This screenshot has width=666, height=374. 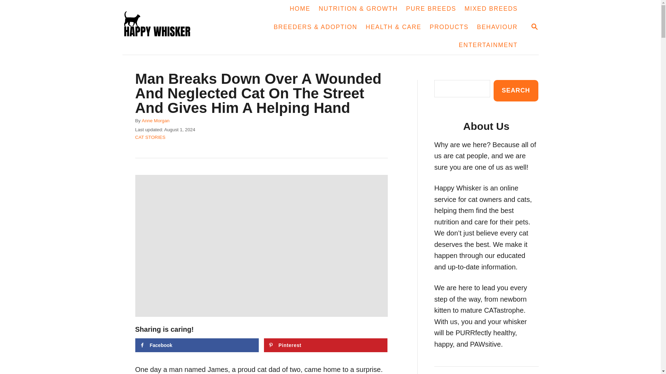 What do you see at coordinates (150, 137) in the screenshot?
I see `CAT STORIES` at bounding box center [150, 137].